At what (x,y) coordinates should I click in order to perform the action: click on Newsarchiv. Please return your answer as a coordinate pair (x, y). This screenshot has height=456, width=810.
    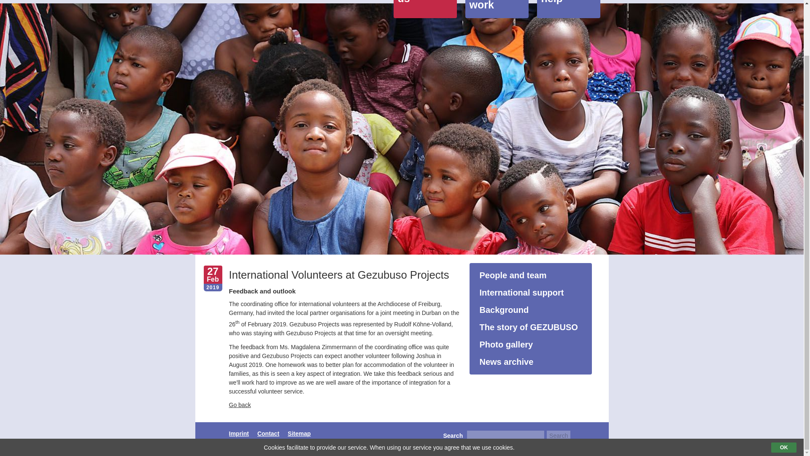
    Looking at the image, I should click on (530, 362).